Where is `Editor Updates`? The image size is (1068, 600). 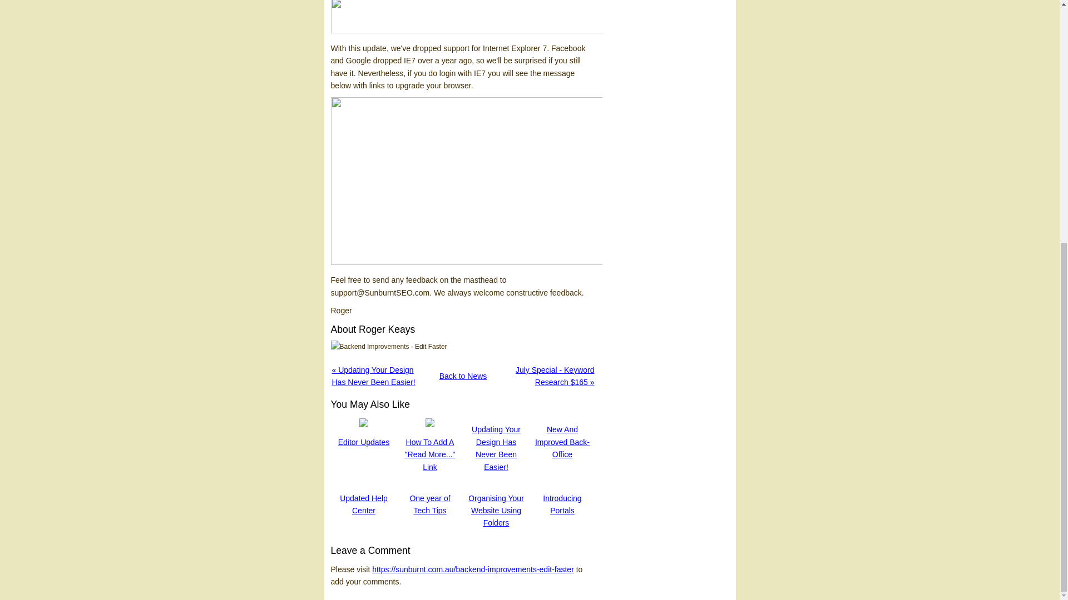
Editor Updates is located at coordinates (364, 442).